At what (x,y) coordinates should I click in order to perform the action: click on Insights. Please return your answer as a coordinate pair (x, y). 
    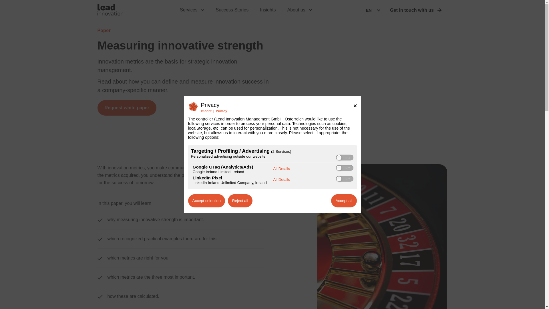
    Looking at the image, I should click on (268, 10).